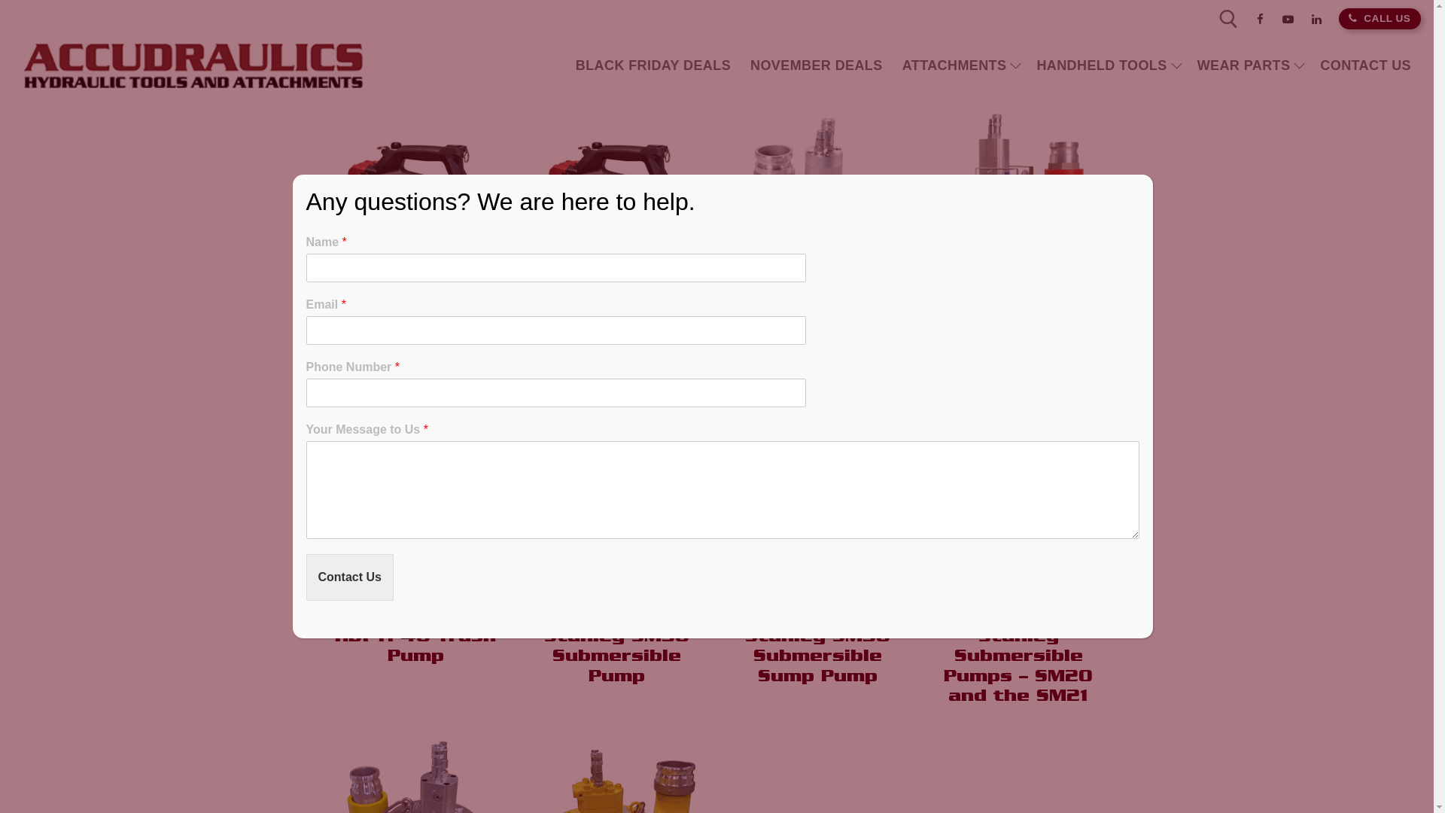 This screenshot has height=813, width=1445. I want to click on BLACK FRIDAY DEALS, so click(641, 66).